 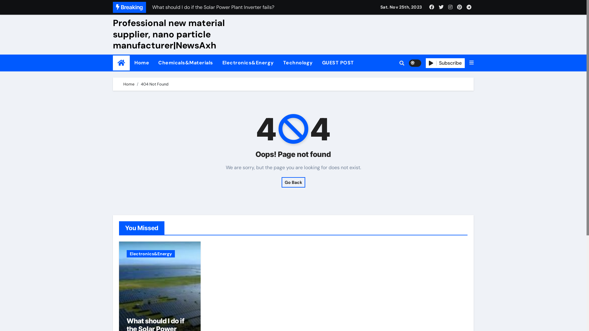 I want to click on Electronics&Energy, so click(x=248, y=63).